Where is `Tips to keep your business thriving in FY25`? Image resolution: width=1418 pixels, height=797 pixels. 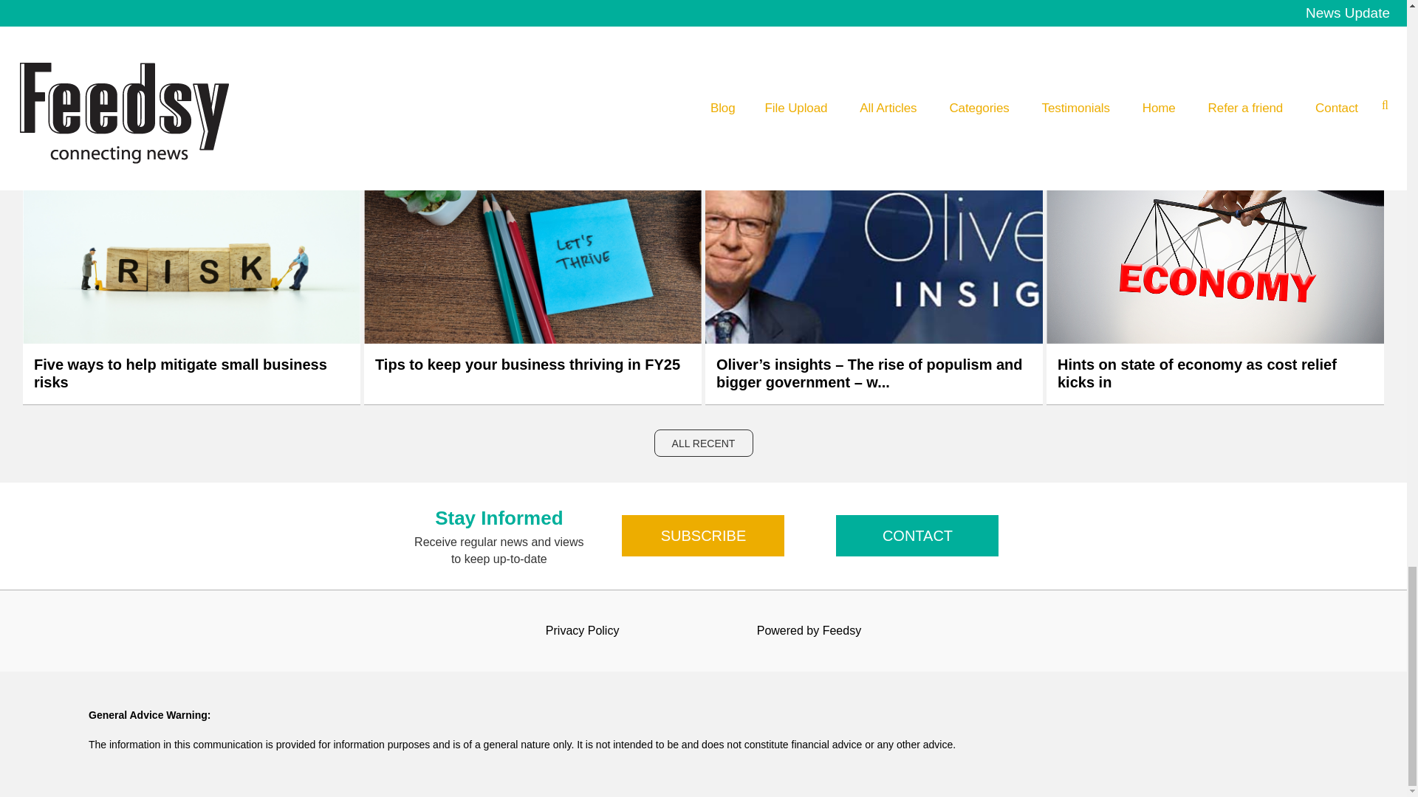 Tips to keep your business thriving in FY25 is located at coordinates (527, 373).